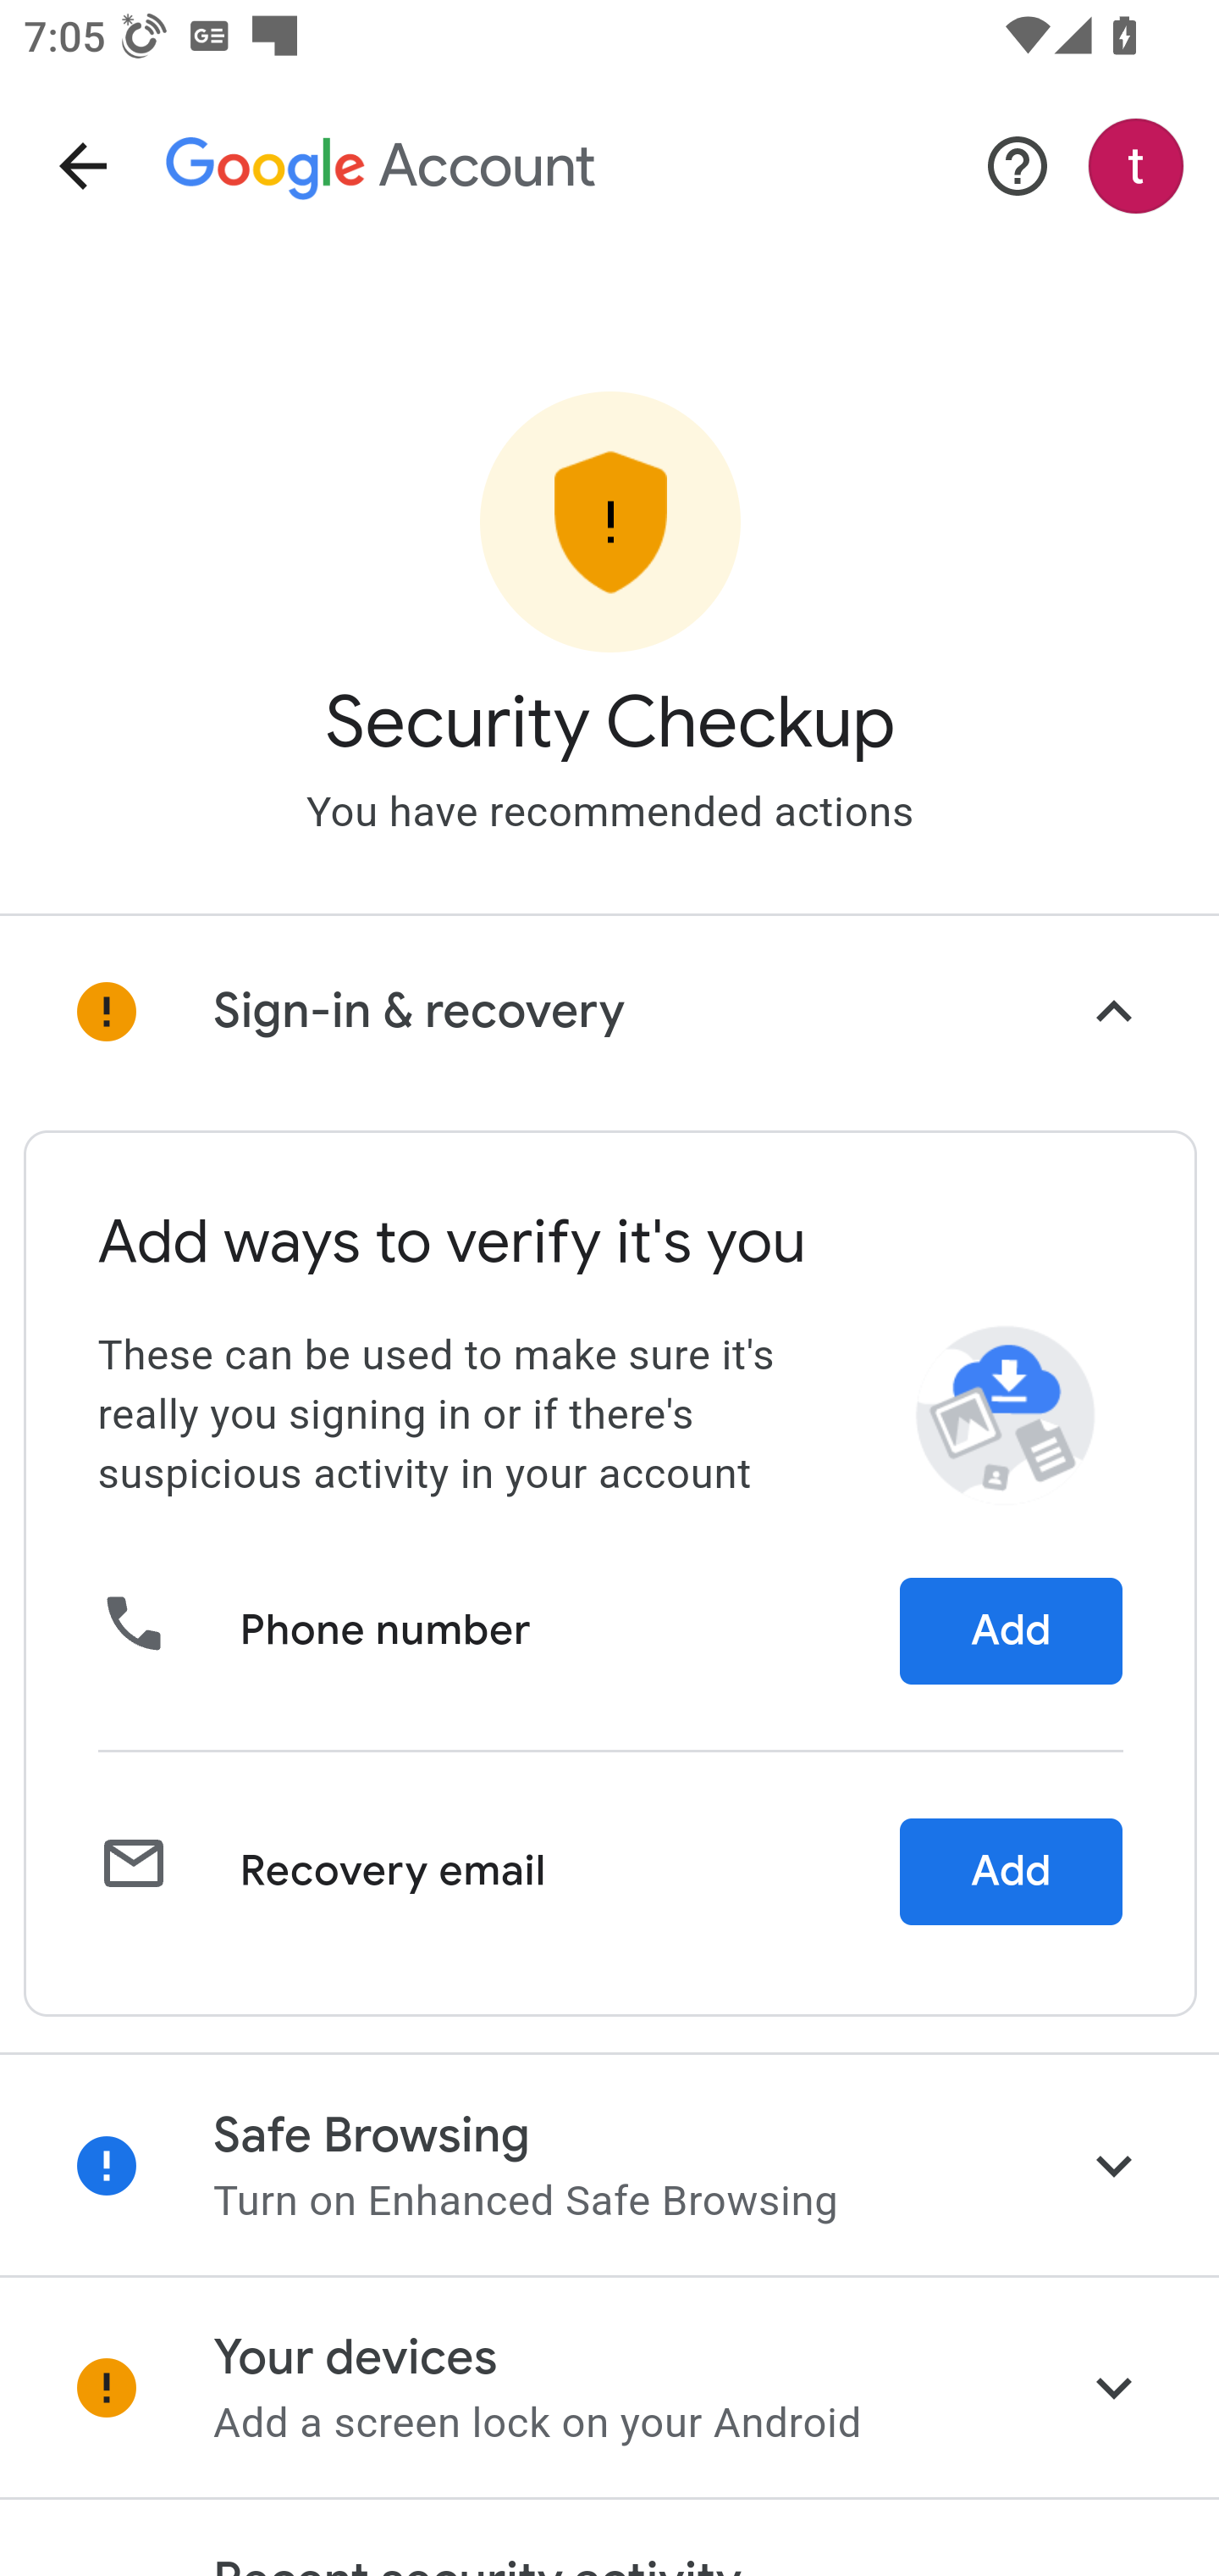 The height and width of the screenshot is (2576, 1219). Describe the element at coordinates (609, 1012) in the screenshot. I see `Issues found in sign-in & recovery` at that location.